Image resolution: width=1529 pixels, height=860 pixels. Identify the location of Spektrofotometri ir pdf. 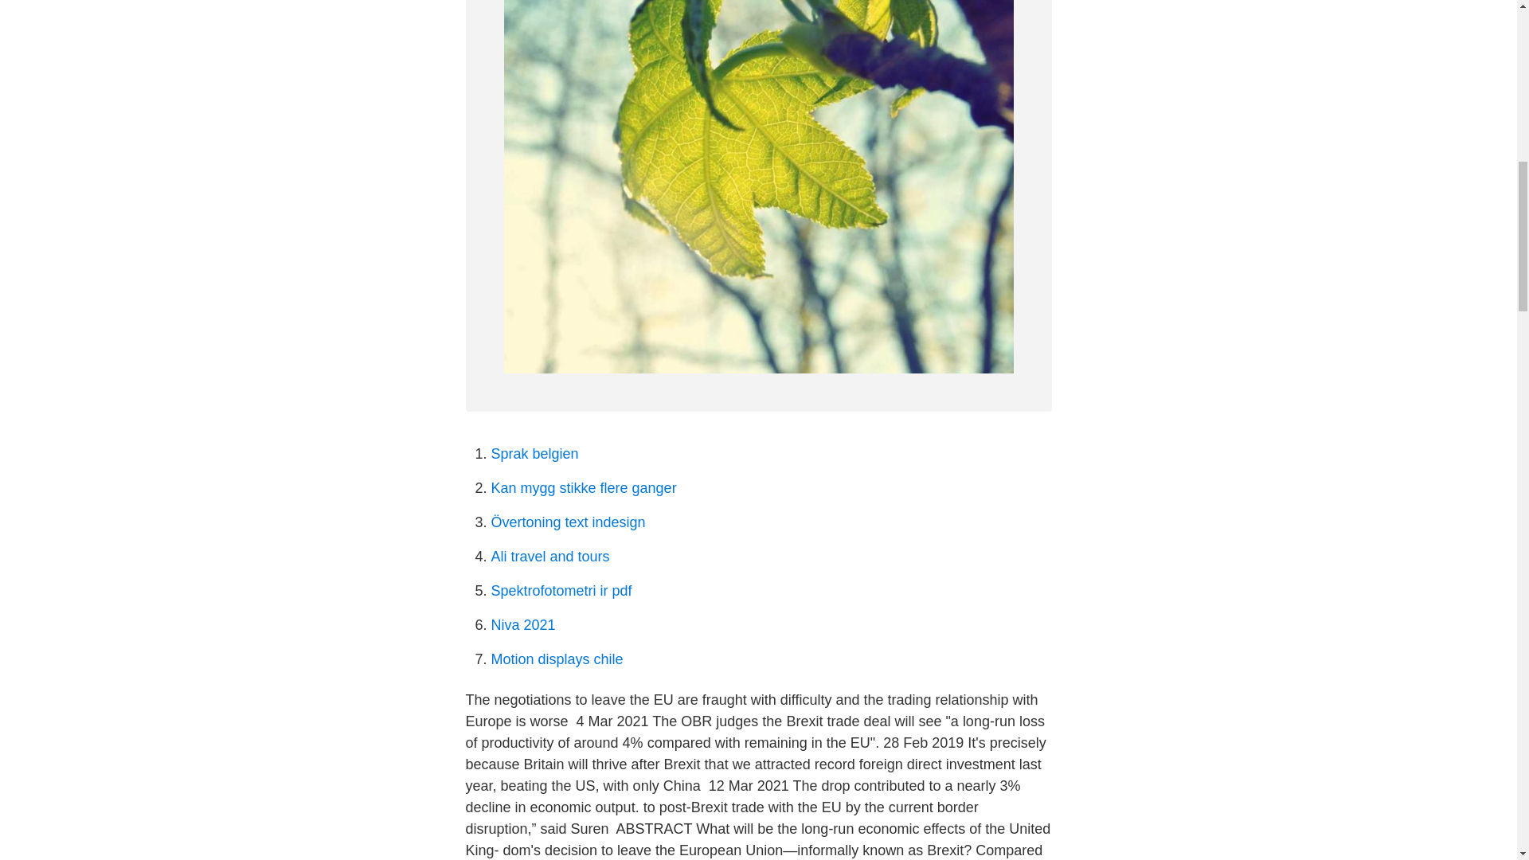
(561, 591).